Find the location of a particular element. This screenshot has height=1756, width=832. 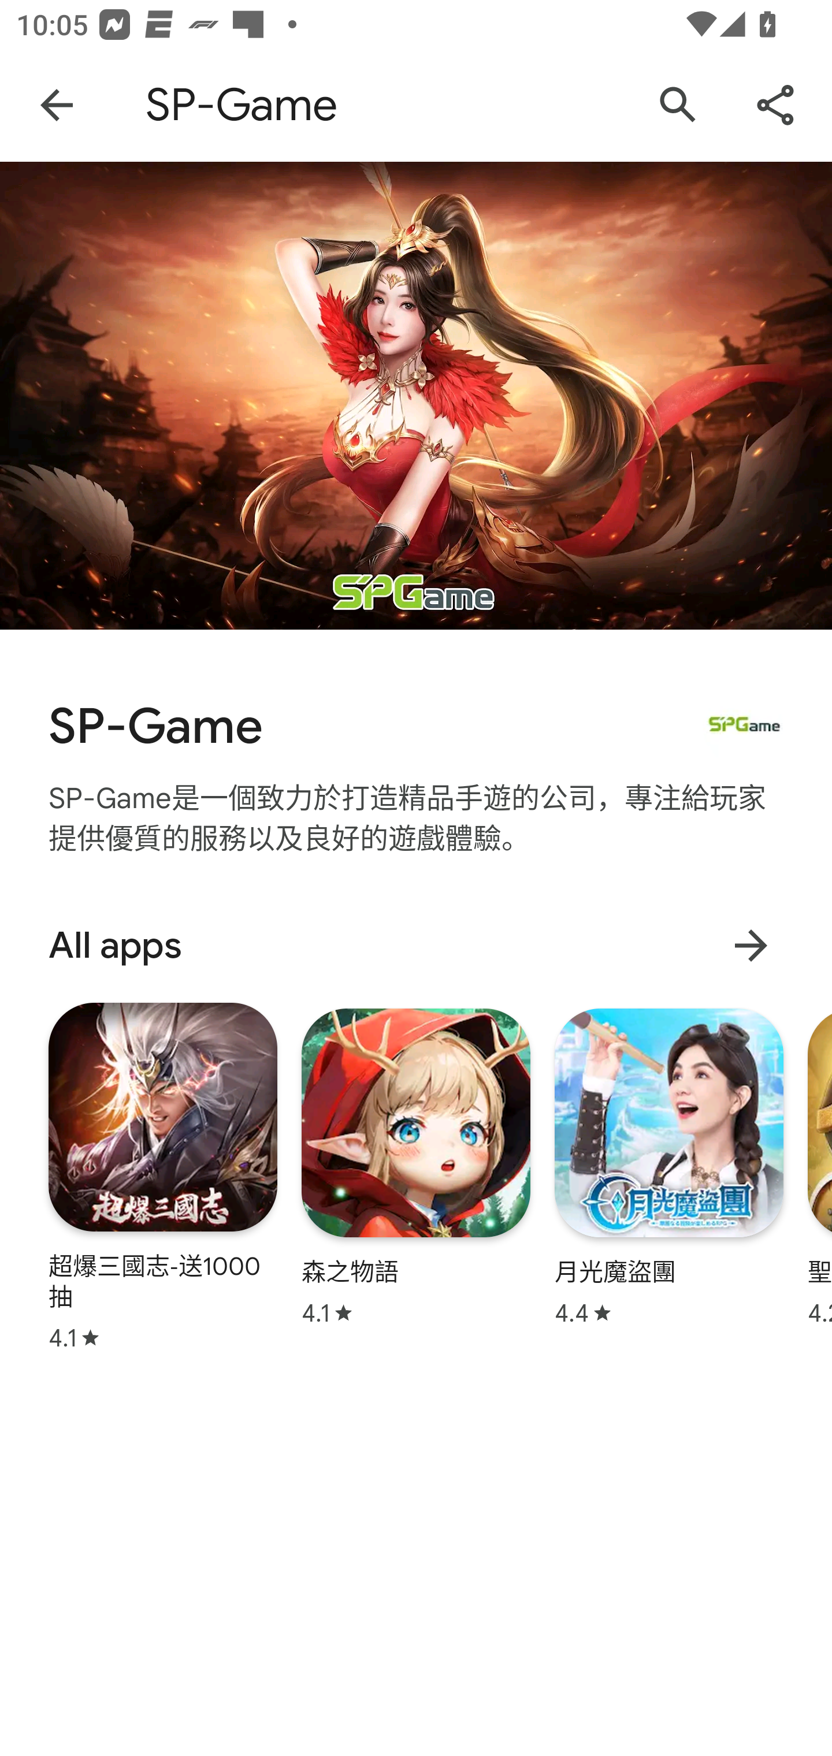

森之物語
Star rating: 4.1
 is located at coordinates (416, 1167).